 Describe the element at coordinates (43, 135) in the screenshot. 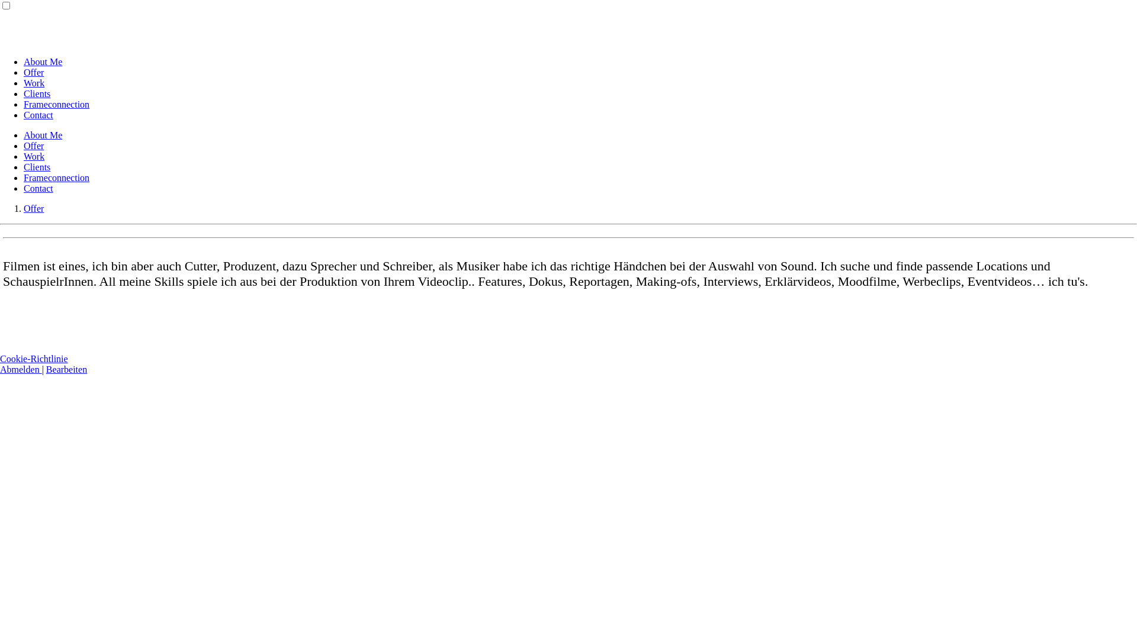

I see `About Me` at that location.